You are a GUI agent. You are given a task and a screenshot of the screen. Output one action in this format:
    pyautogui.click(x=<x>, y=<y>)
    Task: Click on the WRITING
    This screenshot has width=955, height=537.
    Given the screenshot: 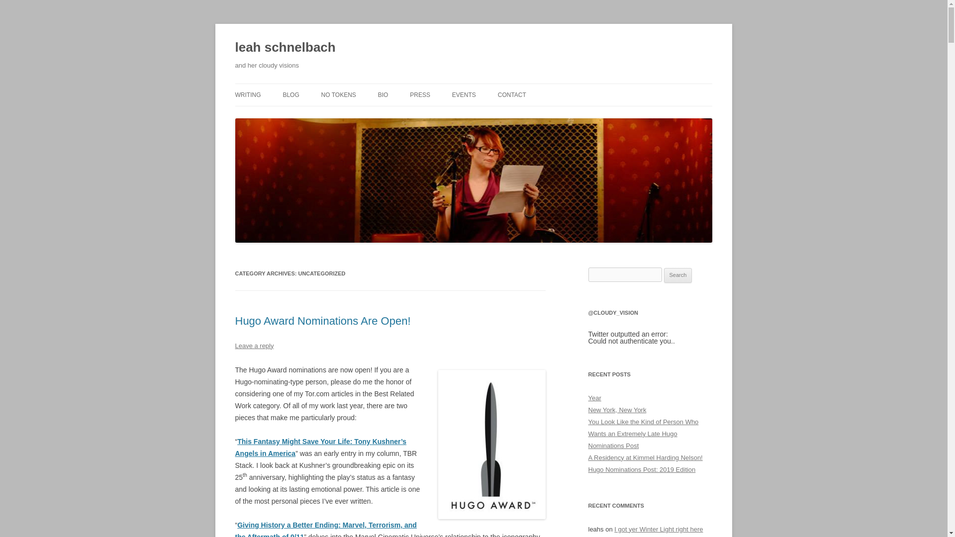 What is the action you would take?
    pyautogui.click(x=248, y=94)
    